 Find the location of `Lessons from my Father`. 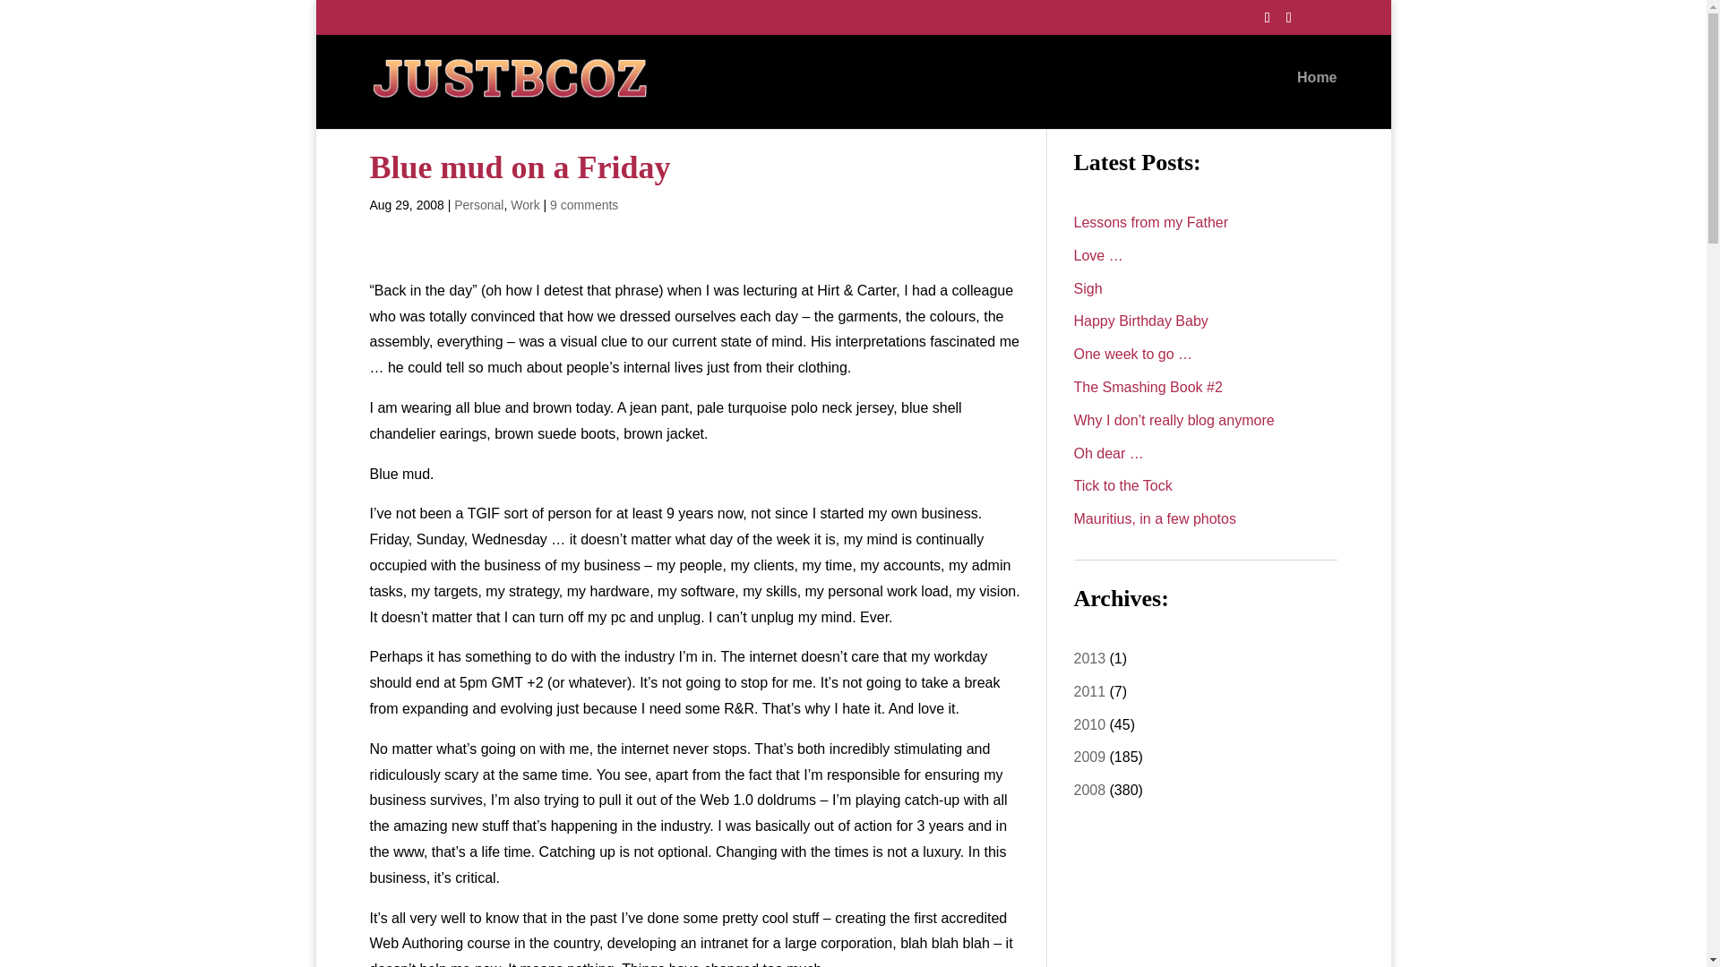

Lessons from my Father is located at coordinates (1150, 222).